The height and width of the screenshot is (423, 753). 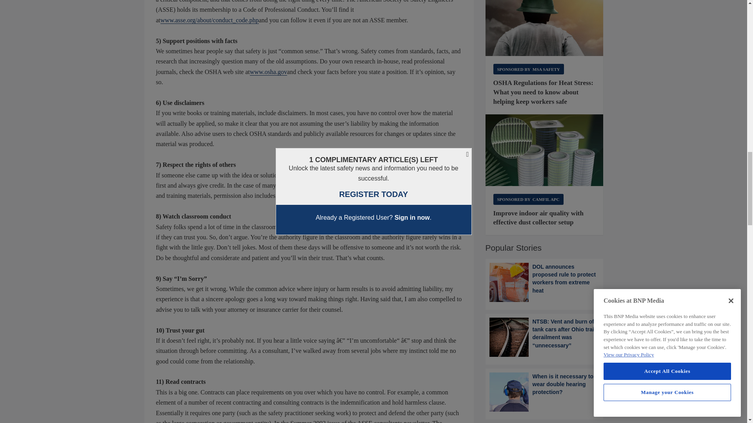 What do you see at coordinates (528, 199) in the screenshot?
I see `Sponsored by Camfil APC` at bounding box center [528, 199].